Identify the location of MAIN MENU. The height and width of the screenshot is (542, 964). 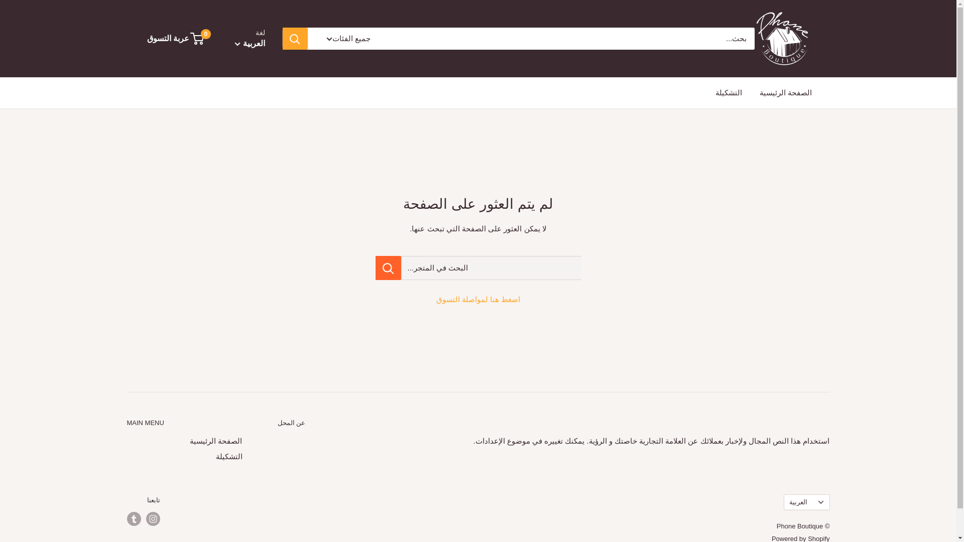
(184, 423).